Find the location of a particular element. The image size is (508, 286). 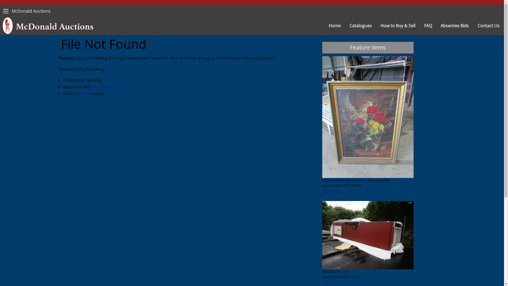

FAQ is located at coordinates (428, 26).